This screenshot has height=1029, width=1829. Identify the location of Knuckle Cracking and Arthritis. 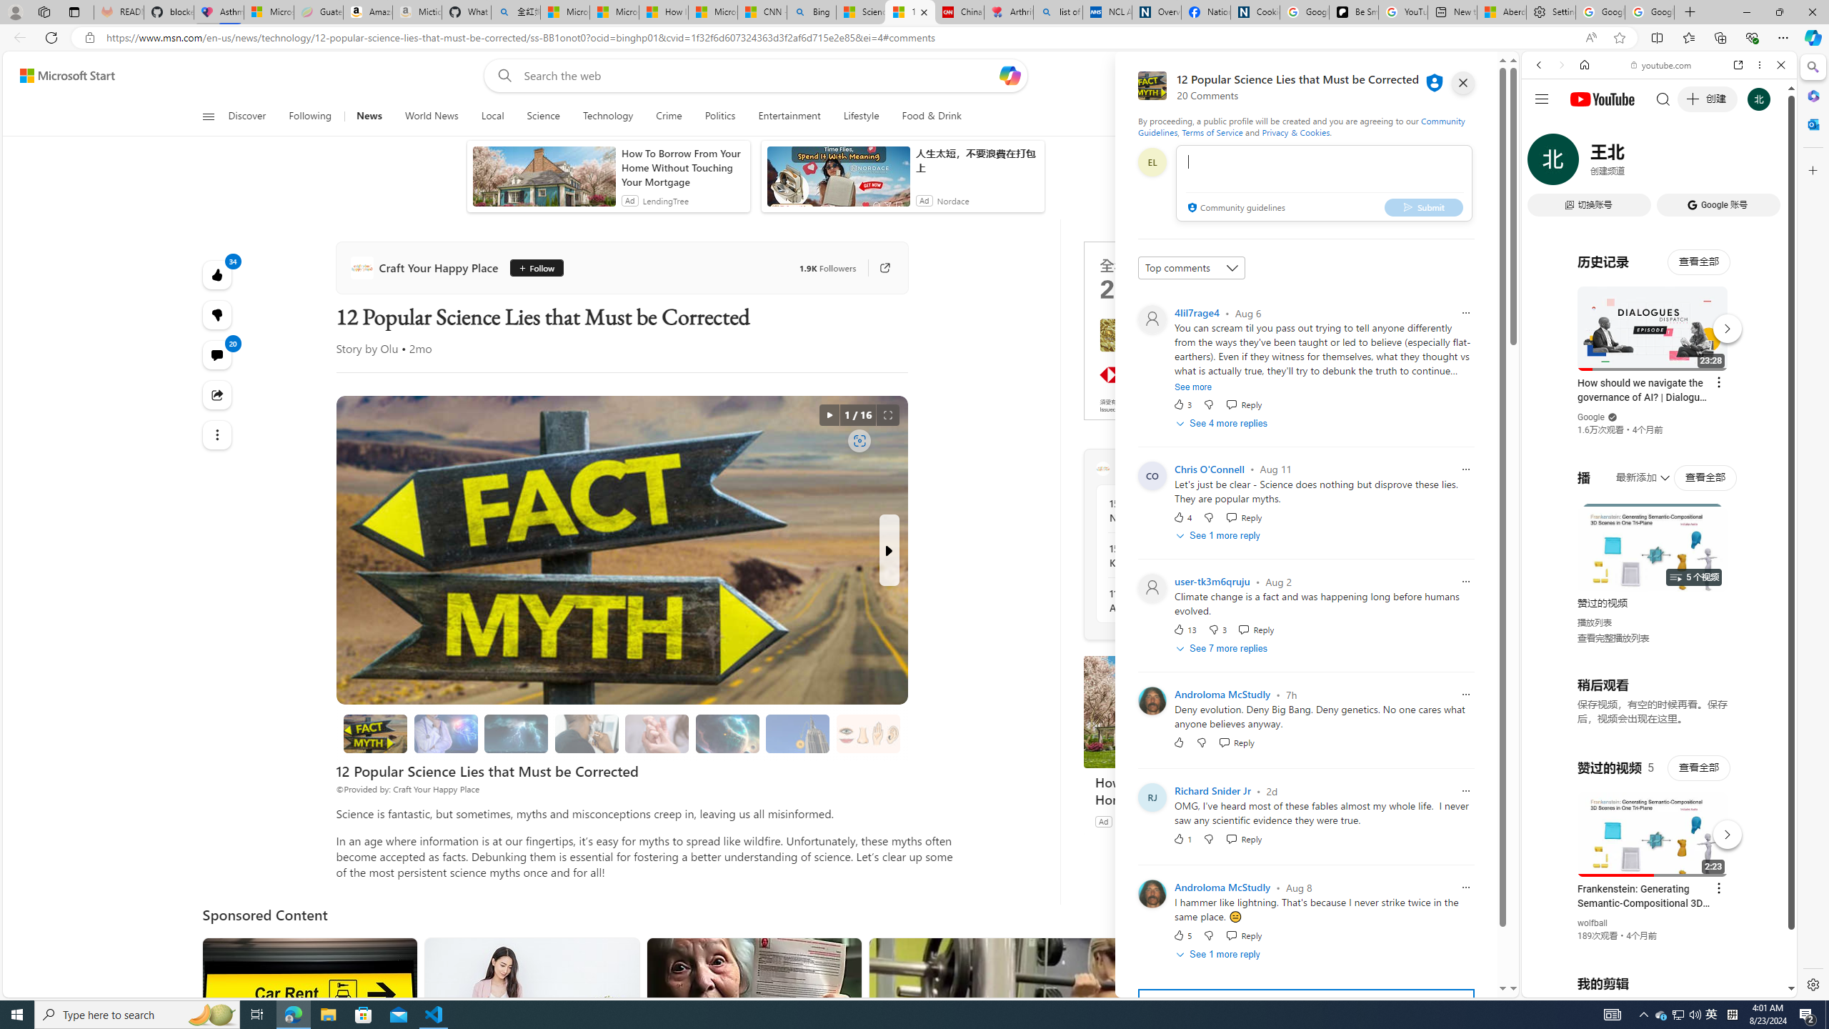
(656, 733).